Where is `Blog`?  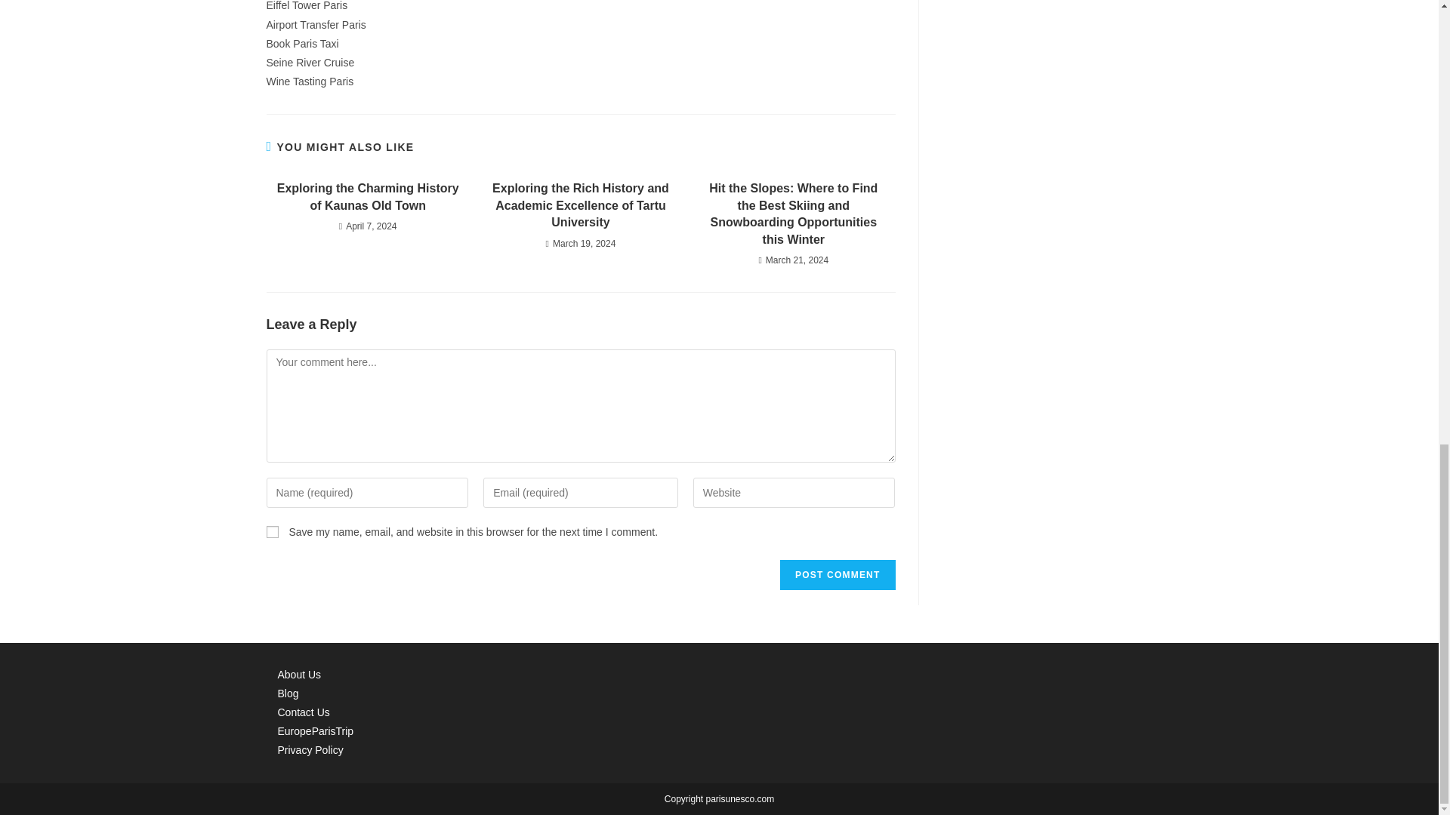 Blog is located at coordinates (288, 693).